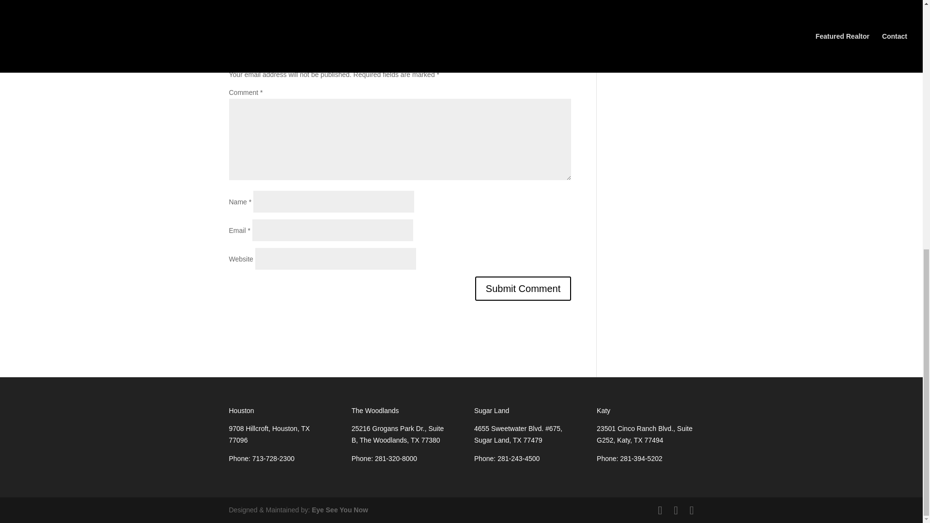 This screenshot has height=523, width=930. I want to click on Eye See You Now, so click(340, 509).